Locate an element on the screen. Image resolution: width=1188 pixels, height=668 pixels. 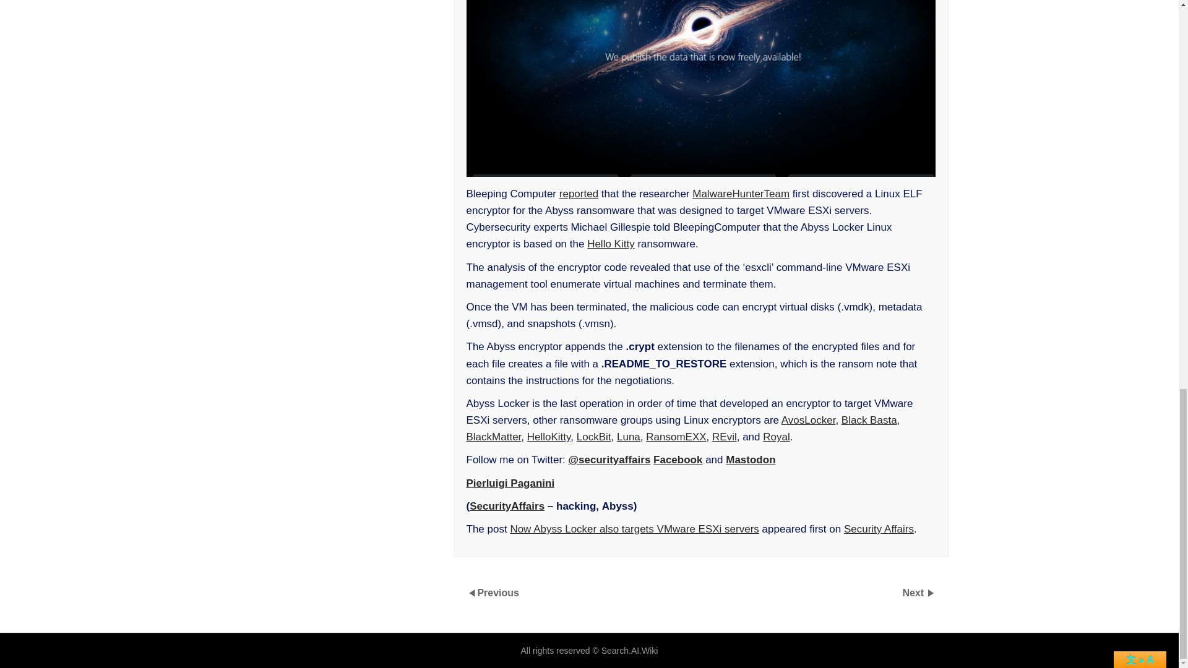
AvosLocker is located at coordinates (809, 420).